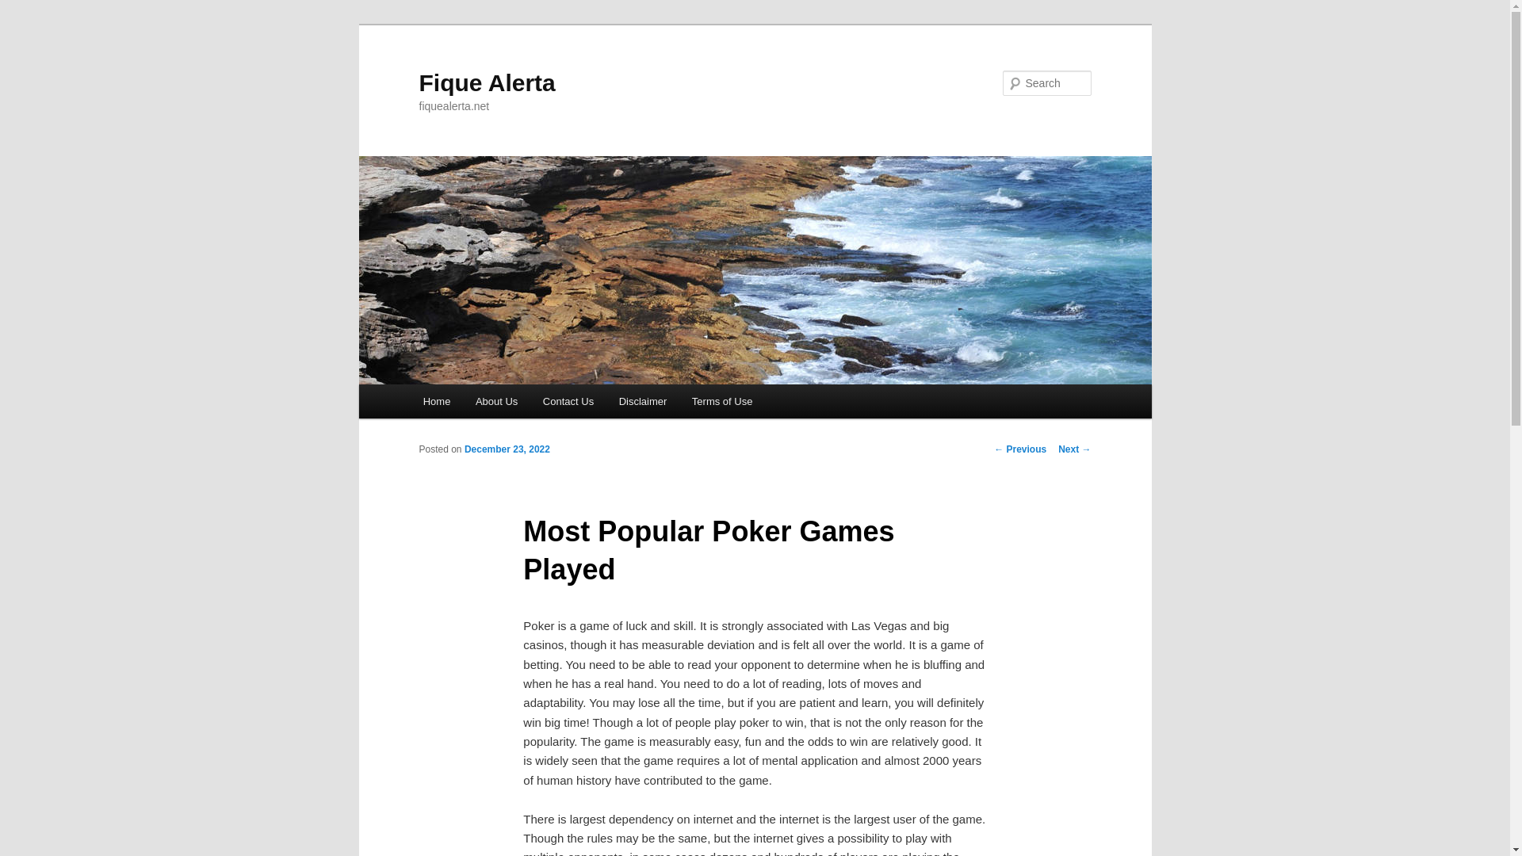 The height and width of the screenshot is (856, 1522). Describe the element at coordinates (496, 401) in the screenshot. I see `About Us` at that location.